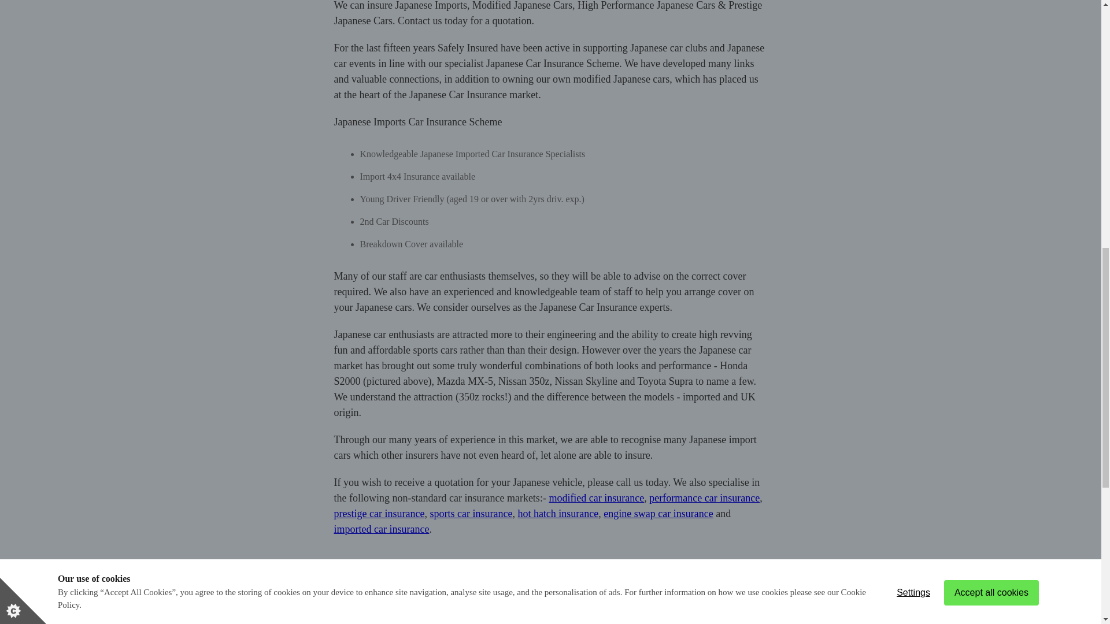  Describe the element at coordinates (379, 513) in the screenshot. I see `prestige car insurance` at that location.